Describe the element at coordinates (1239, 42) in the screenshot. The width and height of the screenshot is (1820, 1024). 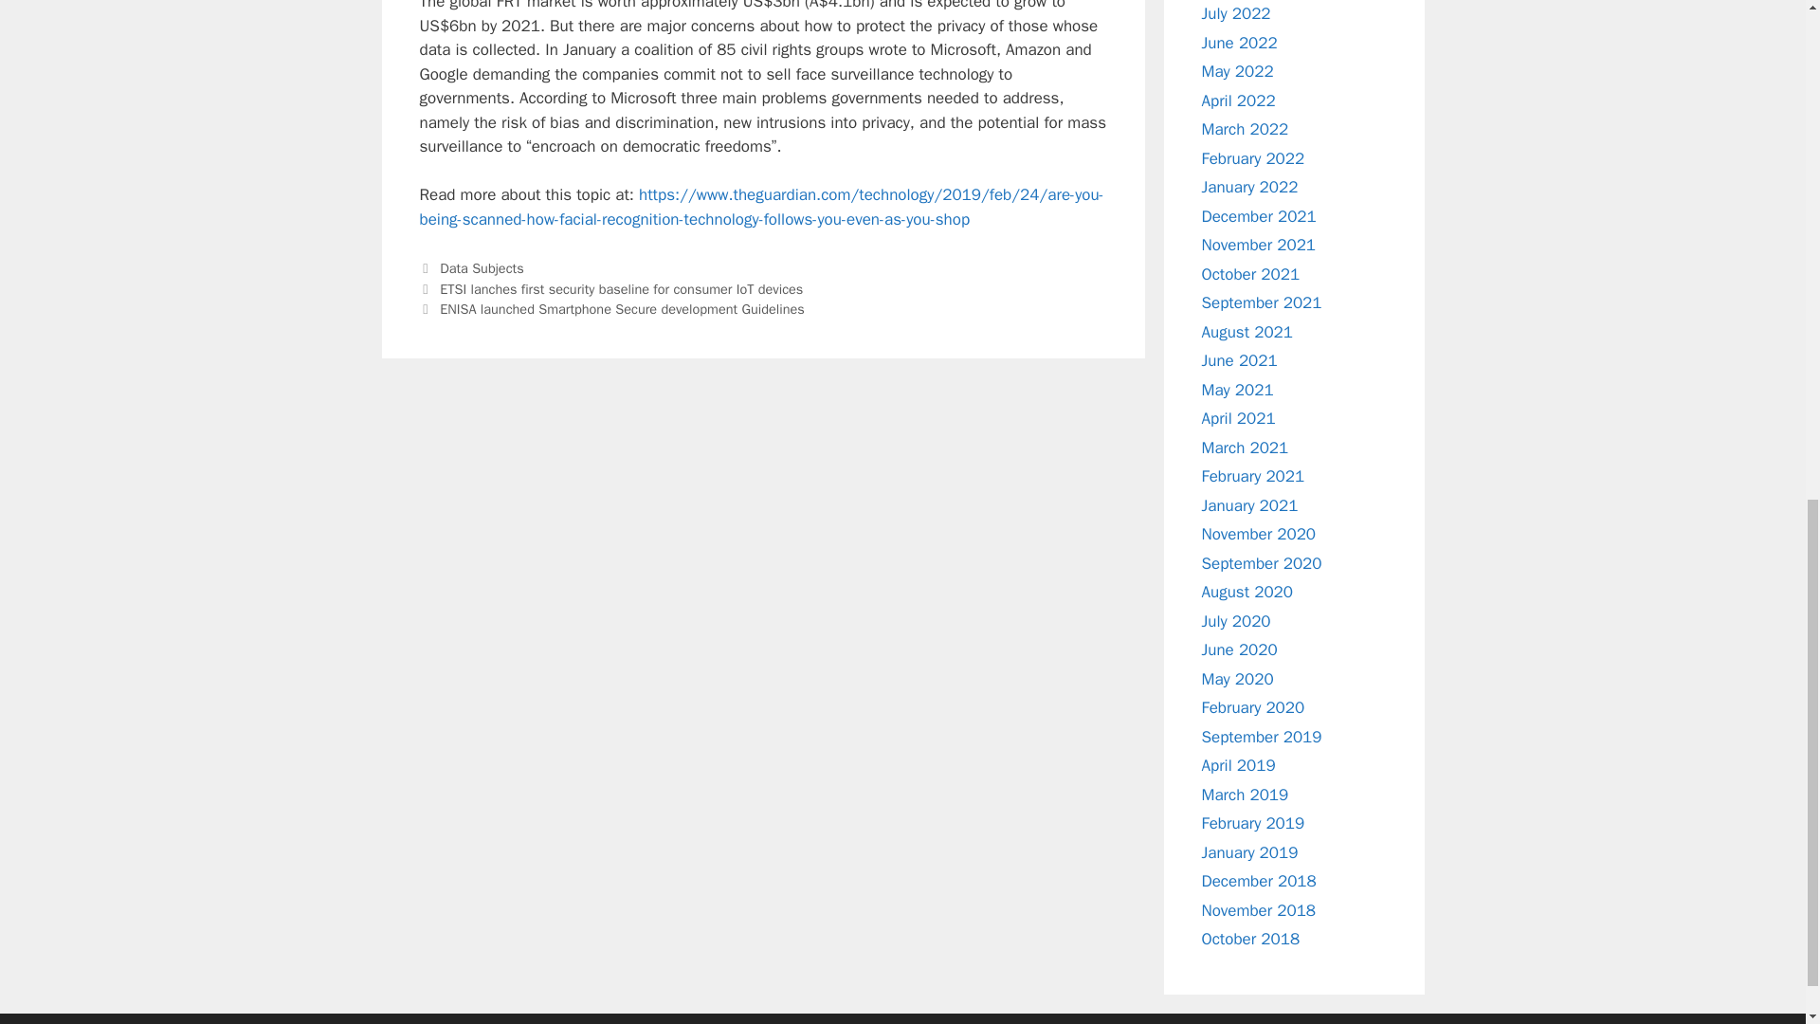
I see `June 2022` at that location.